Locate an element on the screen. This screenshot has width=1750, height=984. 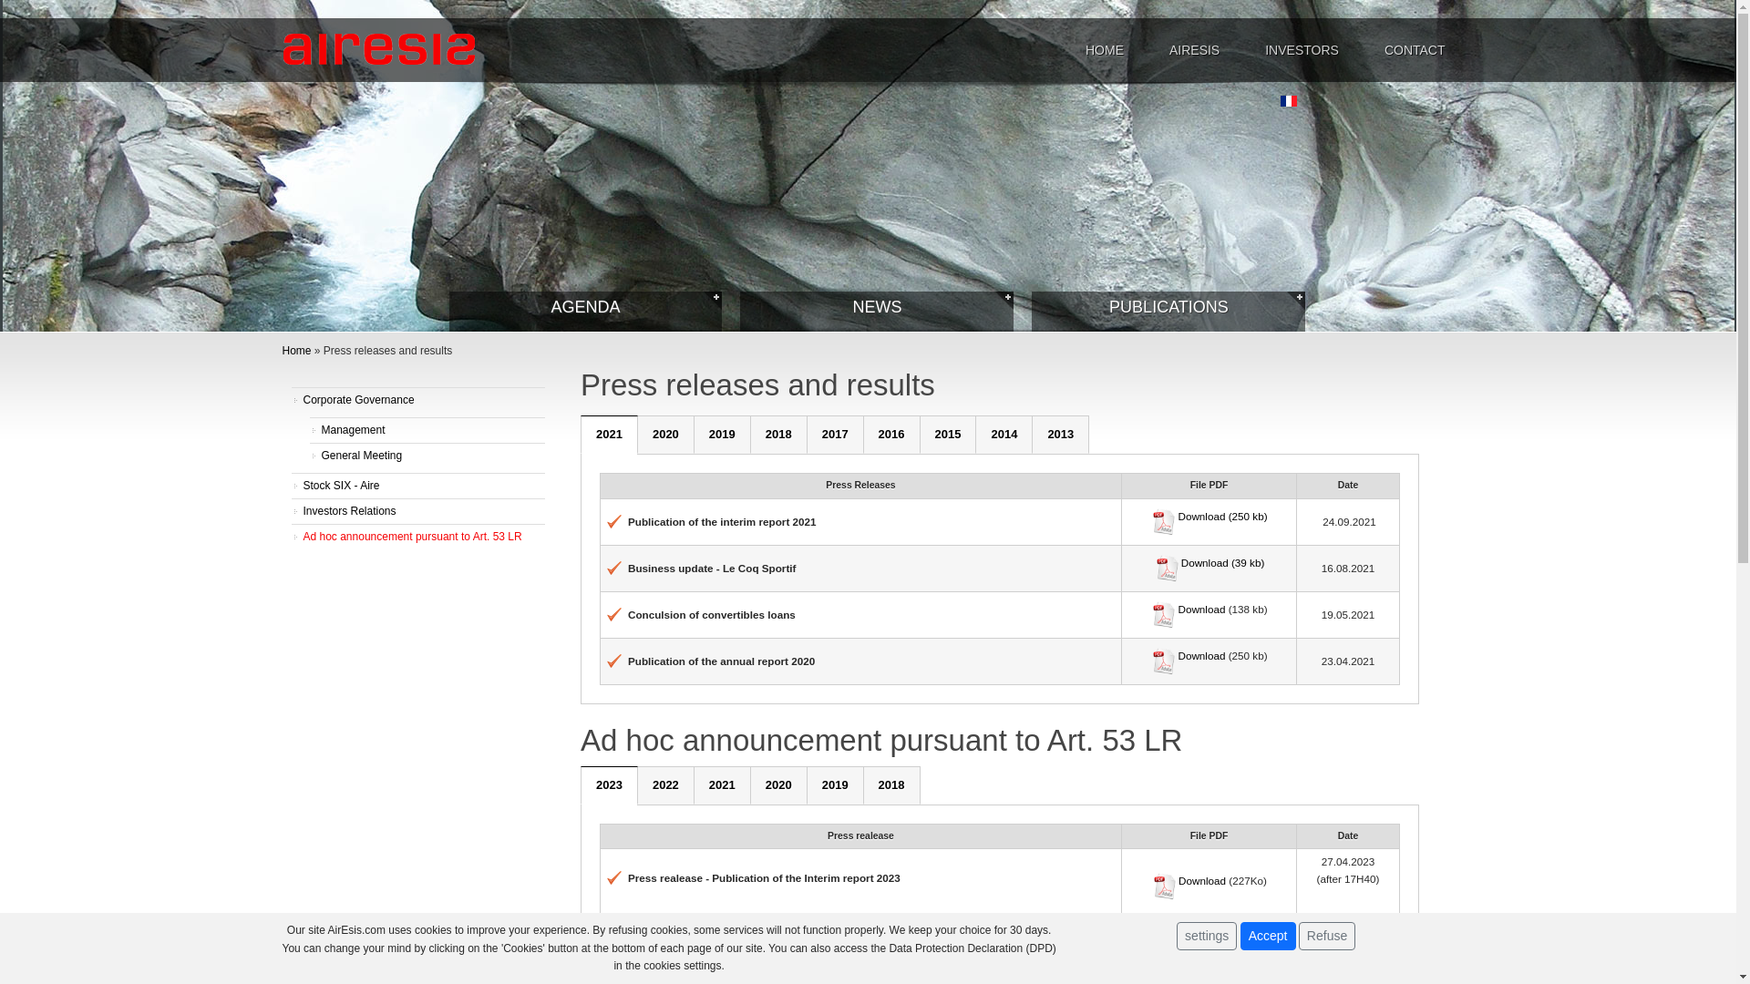
Accept is located at coordinates (1269, 937).